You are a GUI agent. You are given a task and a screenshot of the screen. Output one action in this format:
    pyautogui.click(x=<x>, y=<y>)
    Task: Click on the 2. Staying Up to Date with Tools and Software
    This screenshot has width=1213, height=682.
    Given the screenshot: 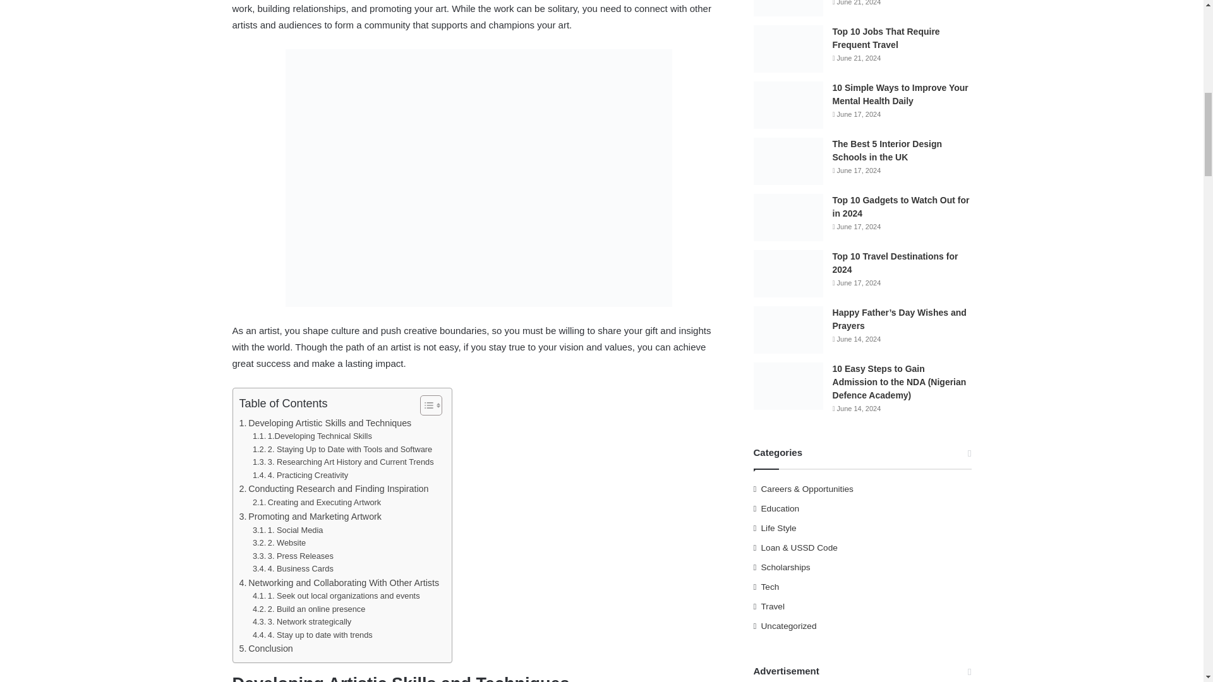 What is the action you would take?
    pyautogui.click(x=342, y=450)
    